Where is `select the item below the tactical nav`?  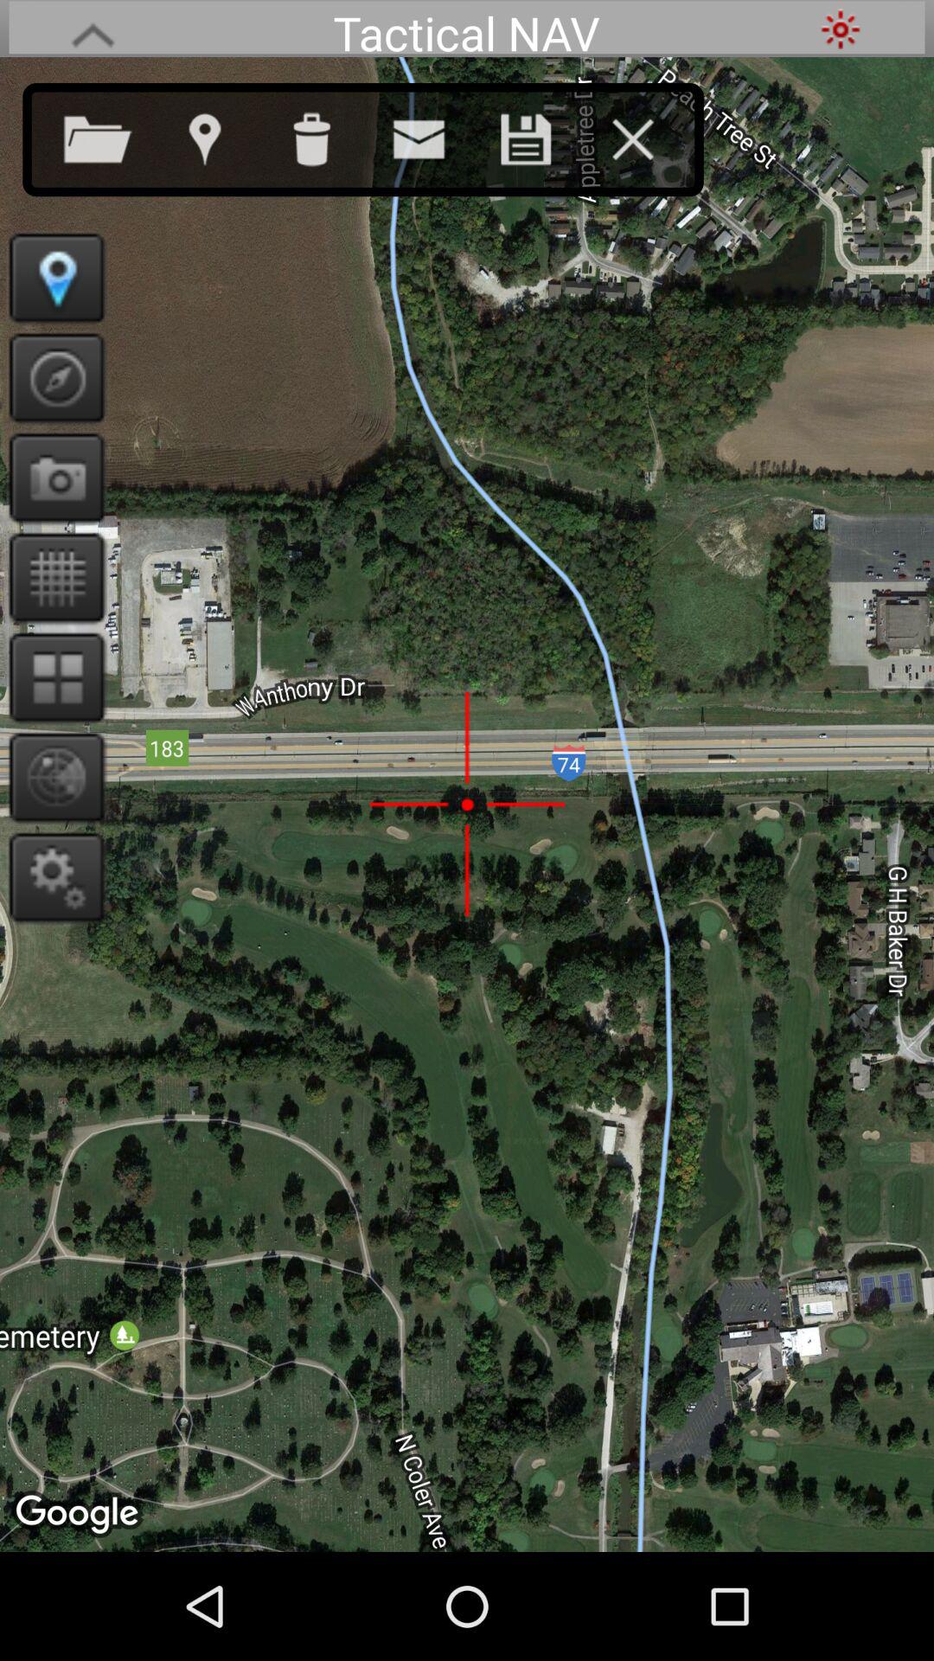
select the item below the tactical nav is located at coordinates (436, 136).